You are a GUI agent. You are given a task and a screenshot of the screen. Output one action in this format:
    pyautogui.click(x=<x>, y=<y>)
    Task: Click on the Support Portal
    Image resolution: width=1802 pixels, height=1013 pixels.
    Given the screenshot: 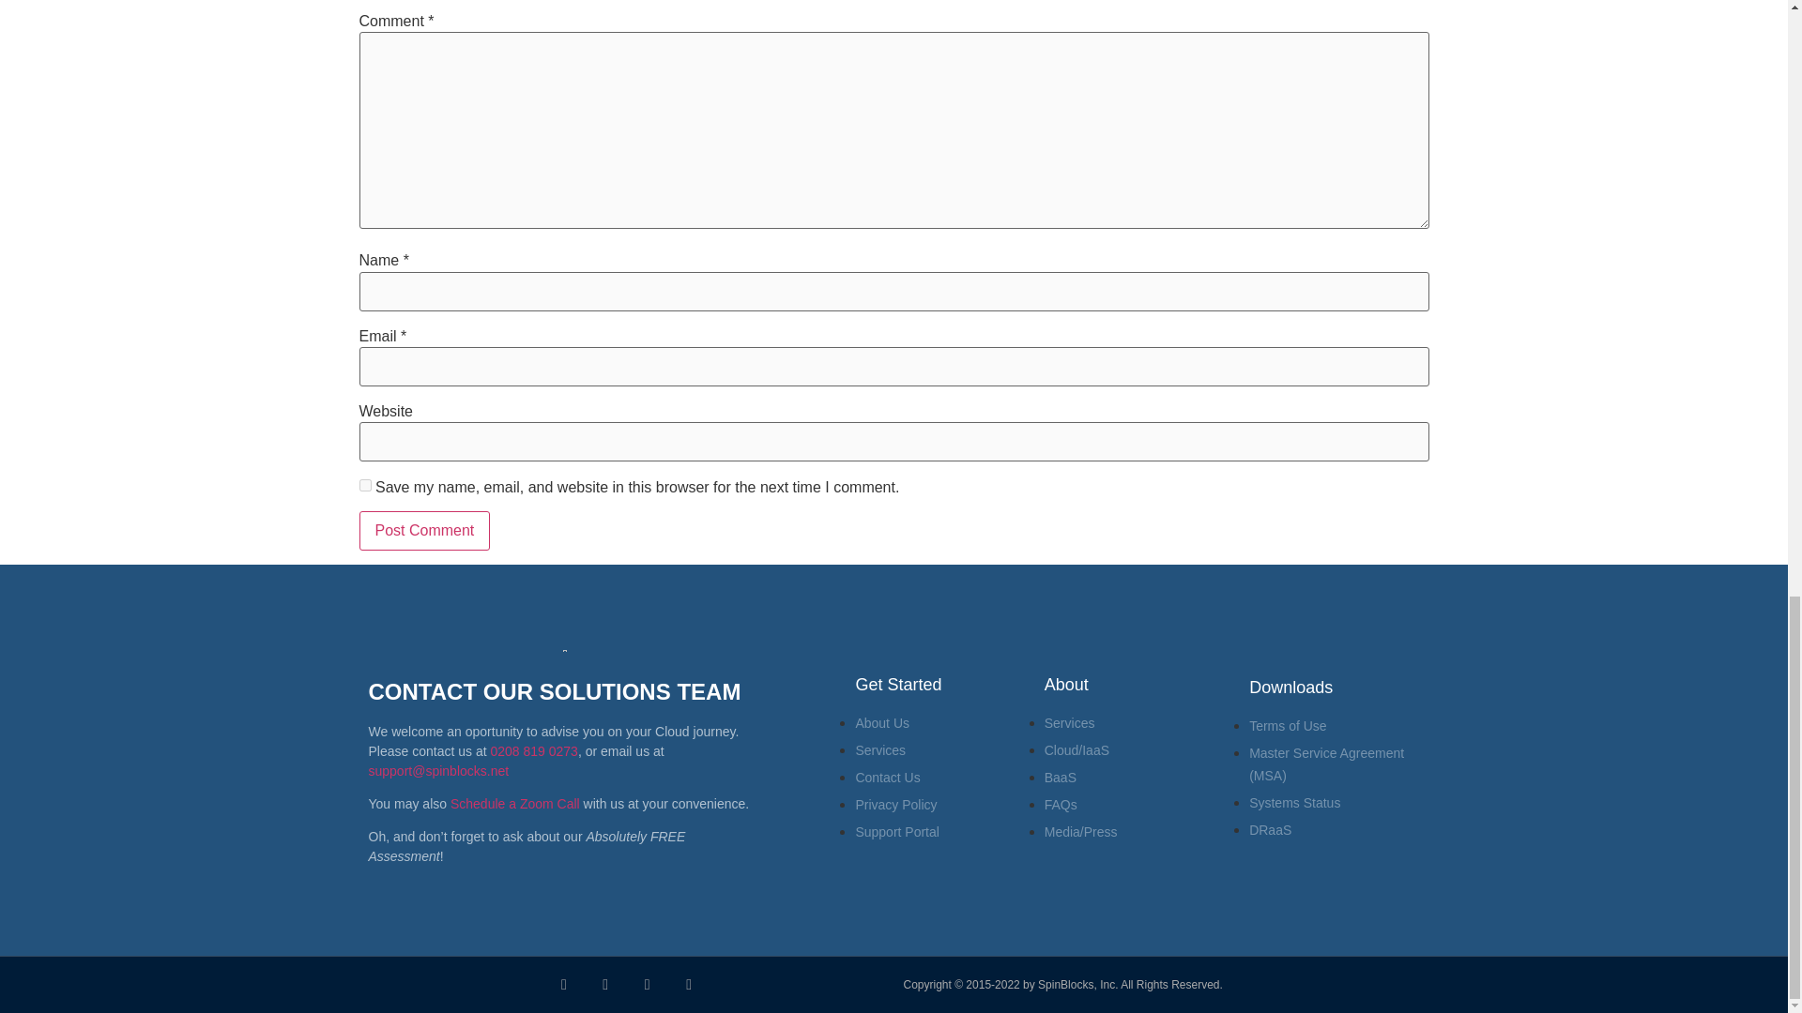 What is the action you would take?
    pyautogui.click(x=896, y=832)
    